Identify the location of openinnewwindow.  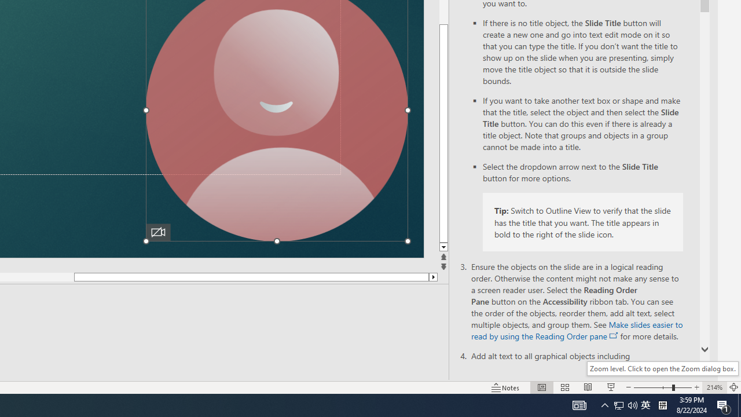
(614, 336).